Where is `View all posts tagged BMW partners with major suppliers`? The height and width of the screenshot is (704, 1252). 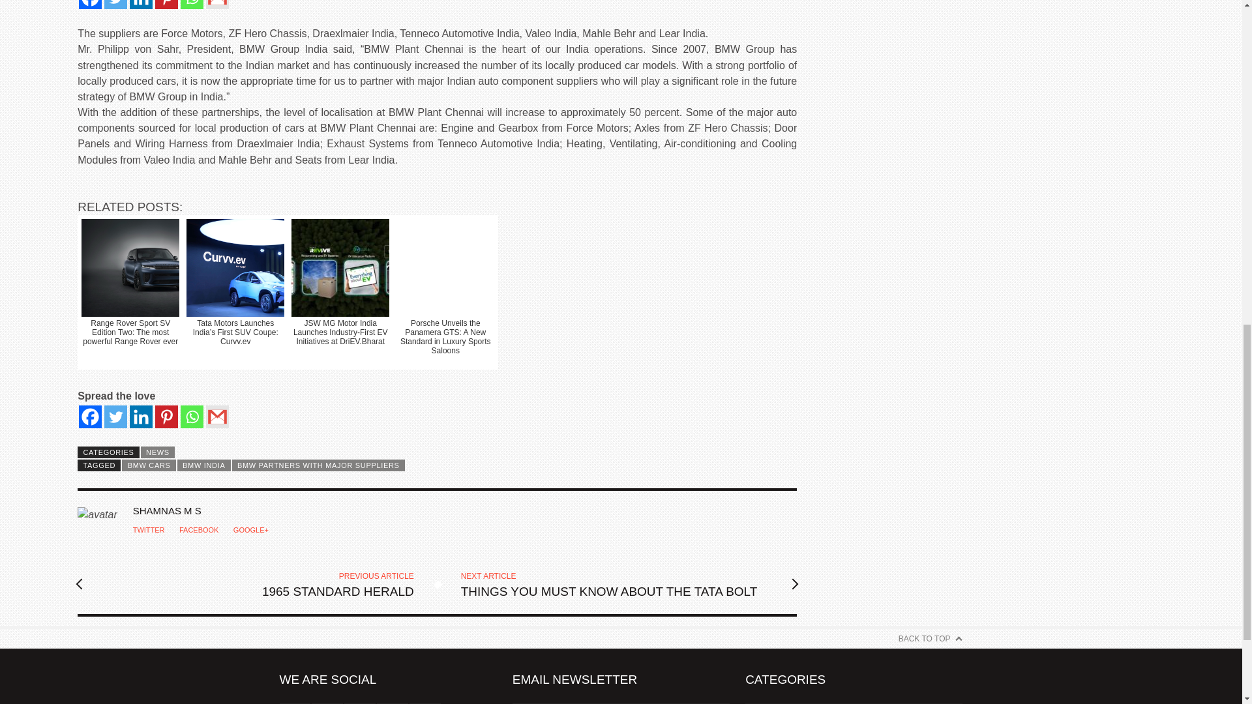
View all posts tagged BMW partners with major suppliers is located at coordinates (318, 465).